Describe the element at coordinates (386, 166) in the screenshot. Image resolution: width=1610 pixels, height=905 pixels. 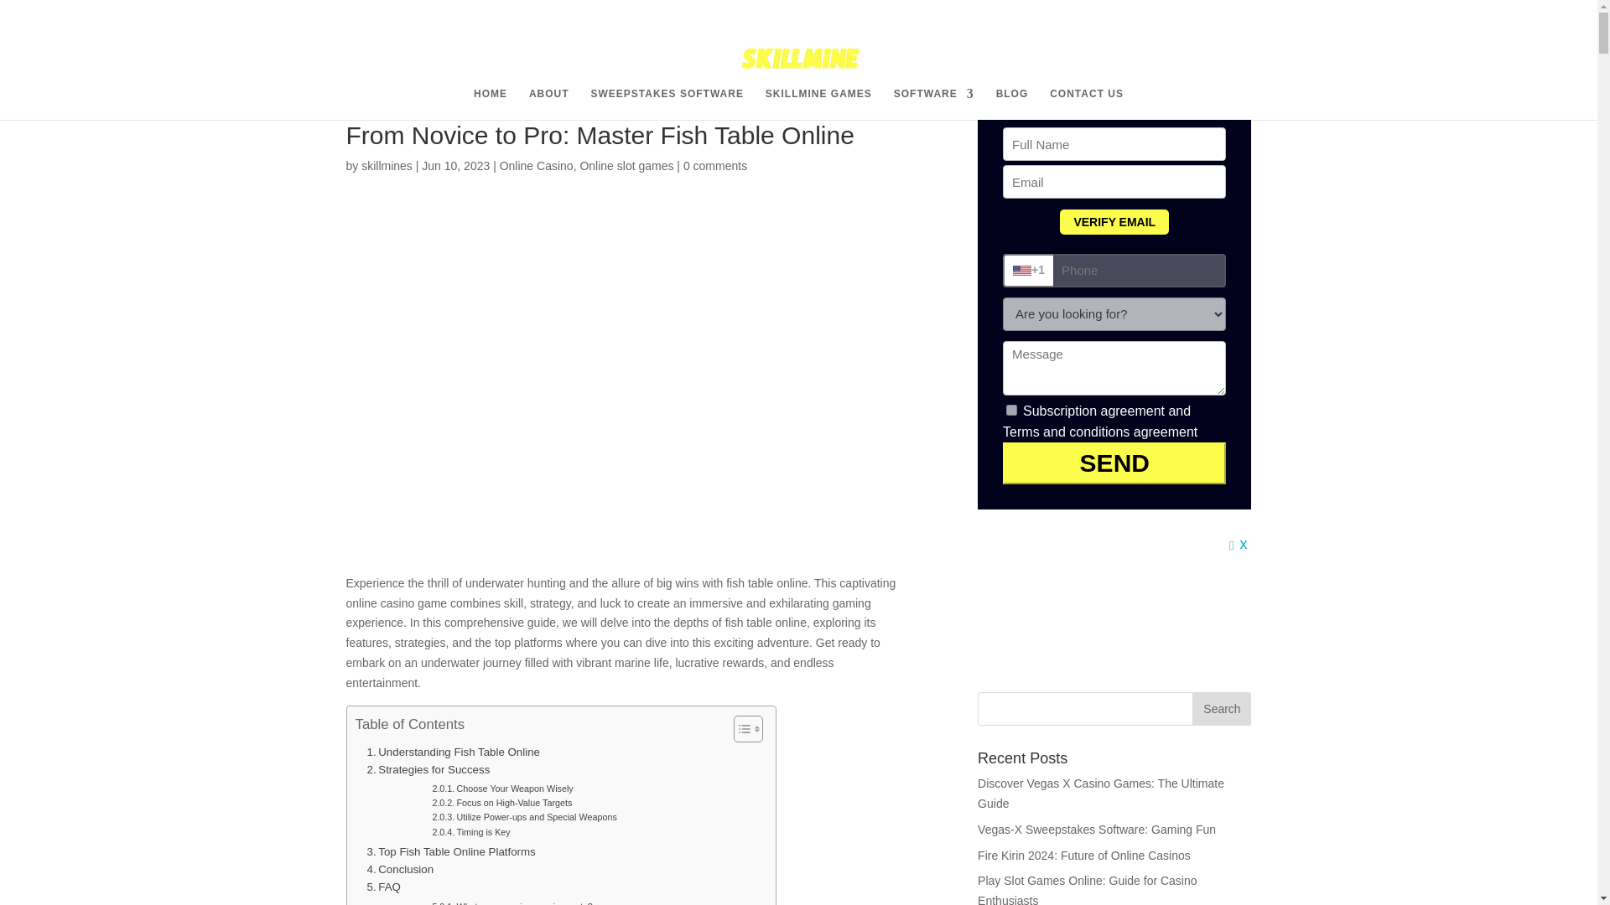
I see `skillmines` at that location.